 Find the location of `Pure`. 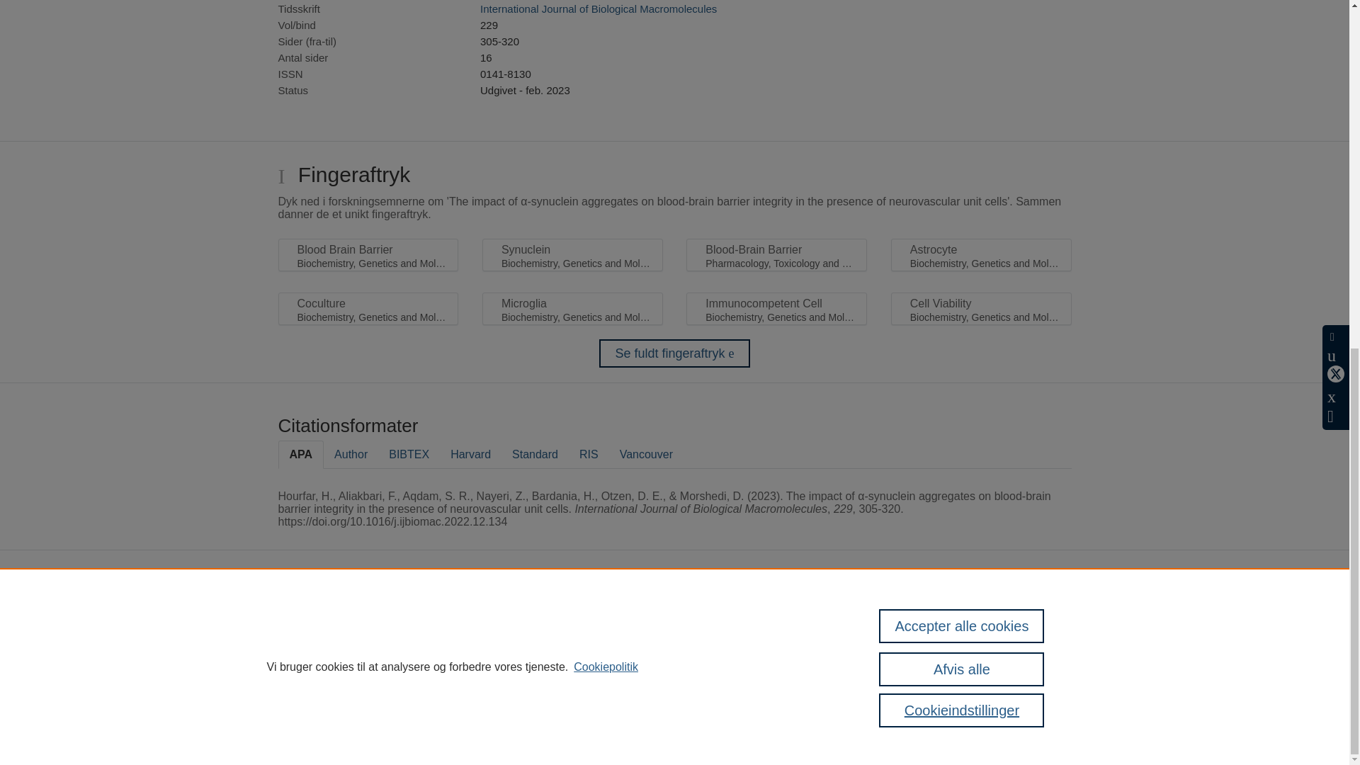

Pure is located at coordinates (431, 620).